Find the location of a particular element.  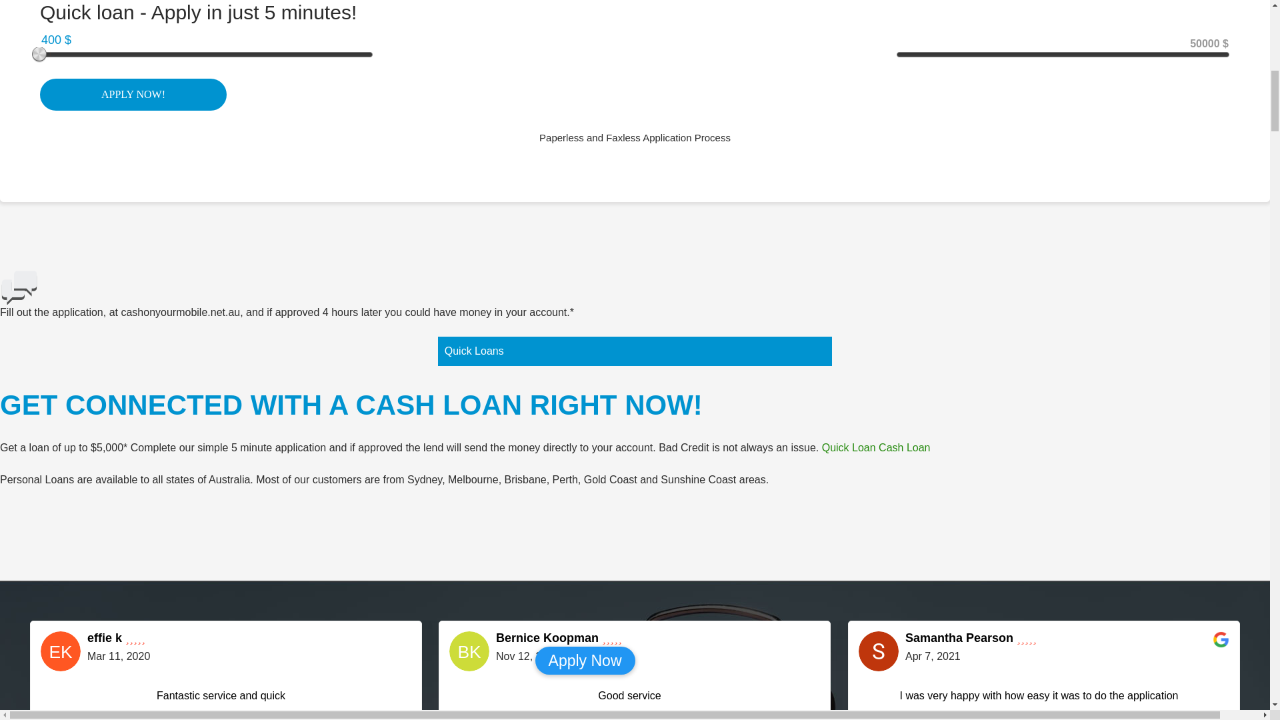

Good service is located at coordinates (635, 699).